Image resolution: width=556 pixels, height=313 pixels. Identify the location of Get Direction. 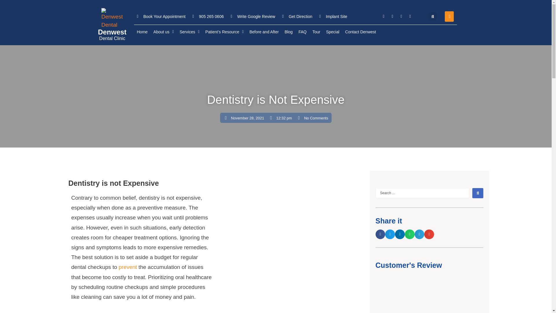
(297, 17).